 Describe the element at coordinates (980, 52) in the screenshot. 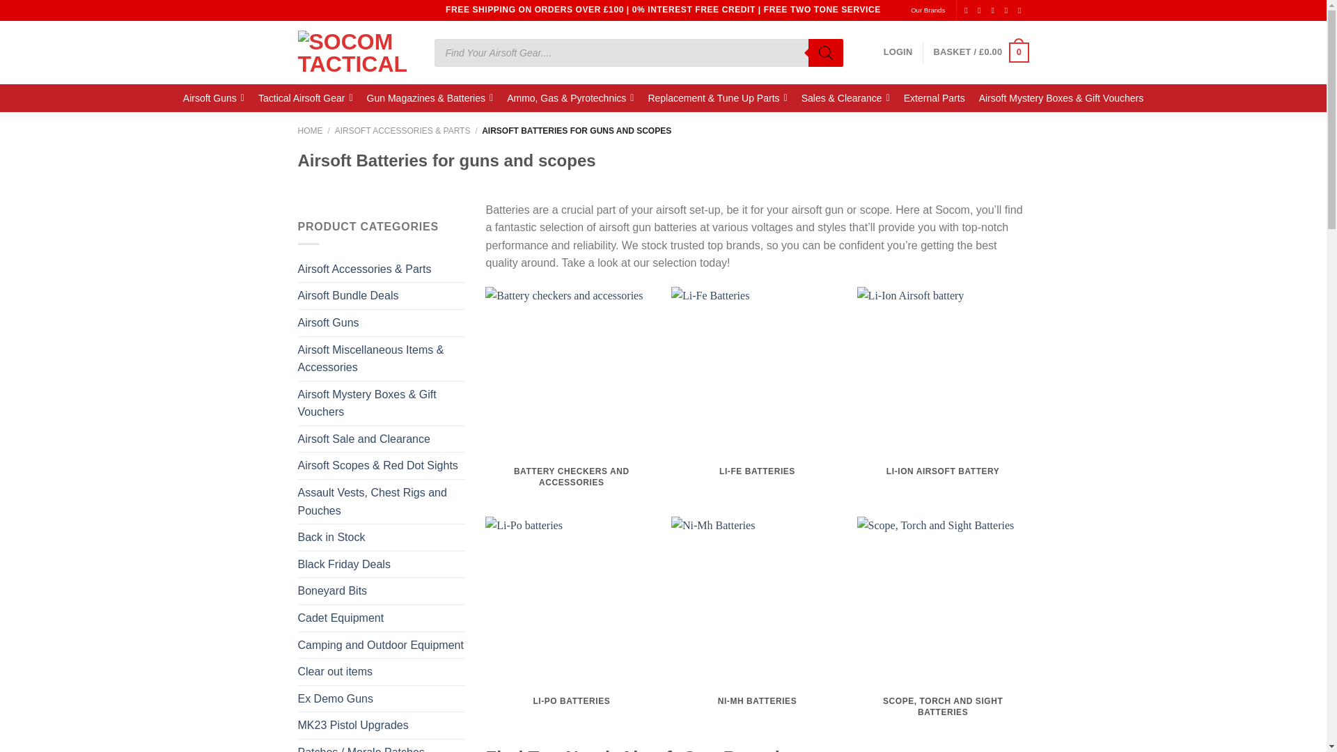

I see `Basket` at that location.